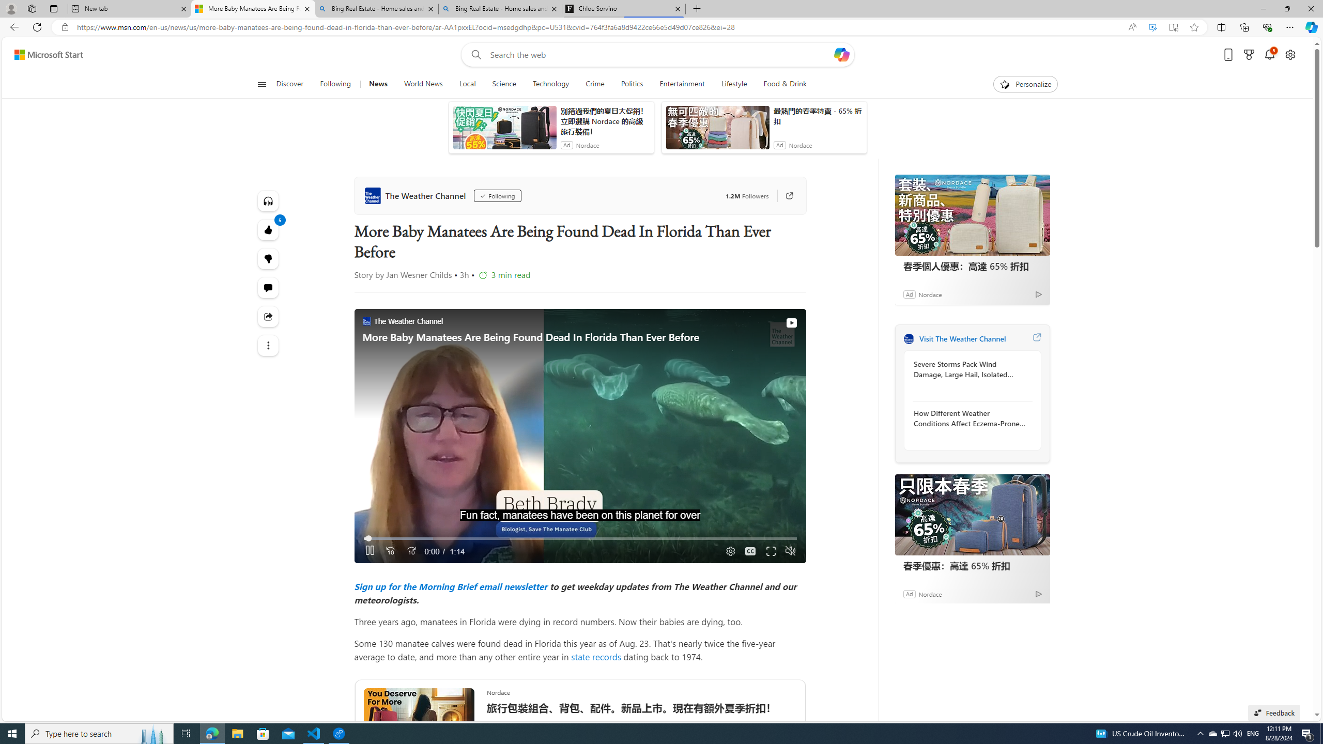 The width and height of the screenshot is (1323, 744). What do you see at coordinates (295, 84) in the screenshot?
I see `Discover` at bounding box center [295, 84].